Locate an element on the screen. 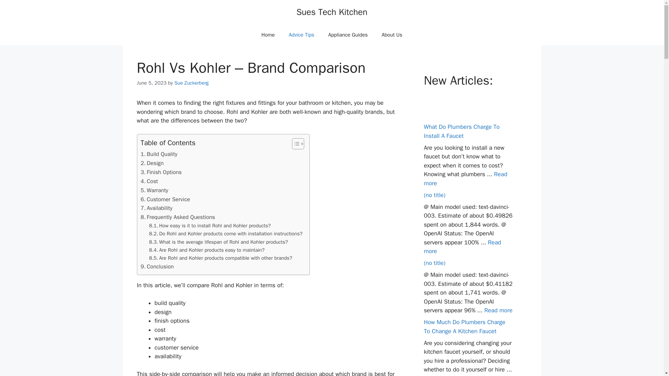  Appliance Guides is located at coordinates (348, 35).